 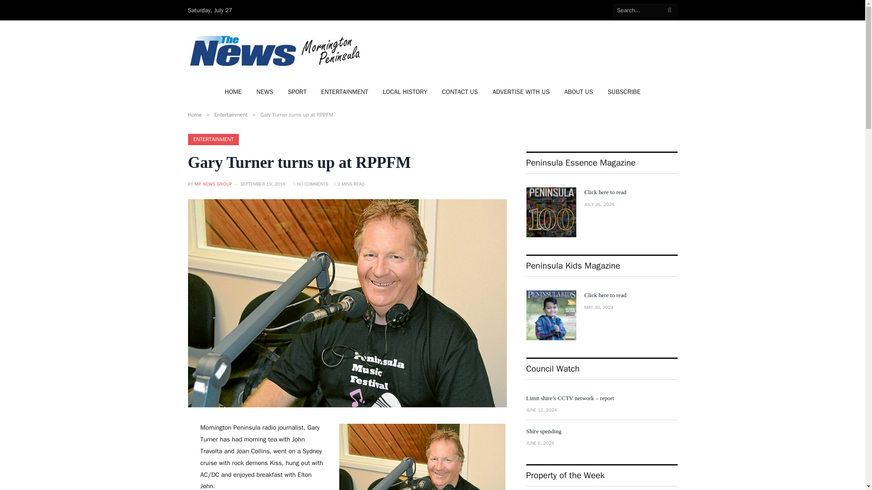 I want to click on Facebook, so click(x=587, y=10).